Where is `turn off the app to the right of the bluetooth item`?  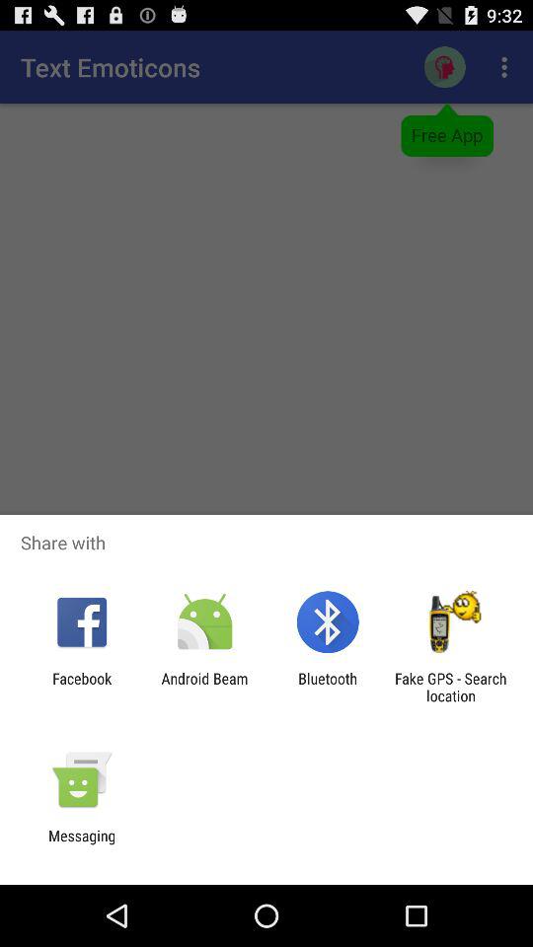 turn off the app to the right of the bluetooth item is located at coordinates (450, 687).